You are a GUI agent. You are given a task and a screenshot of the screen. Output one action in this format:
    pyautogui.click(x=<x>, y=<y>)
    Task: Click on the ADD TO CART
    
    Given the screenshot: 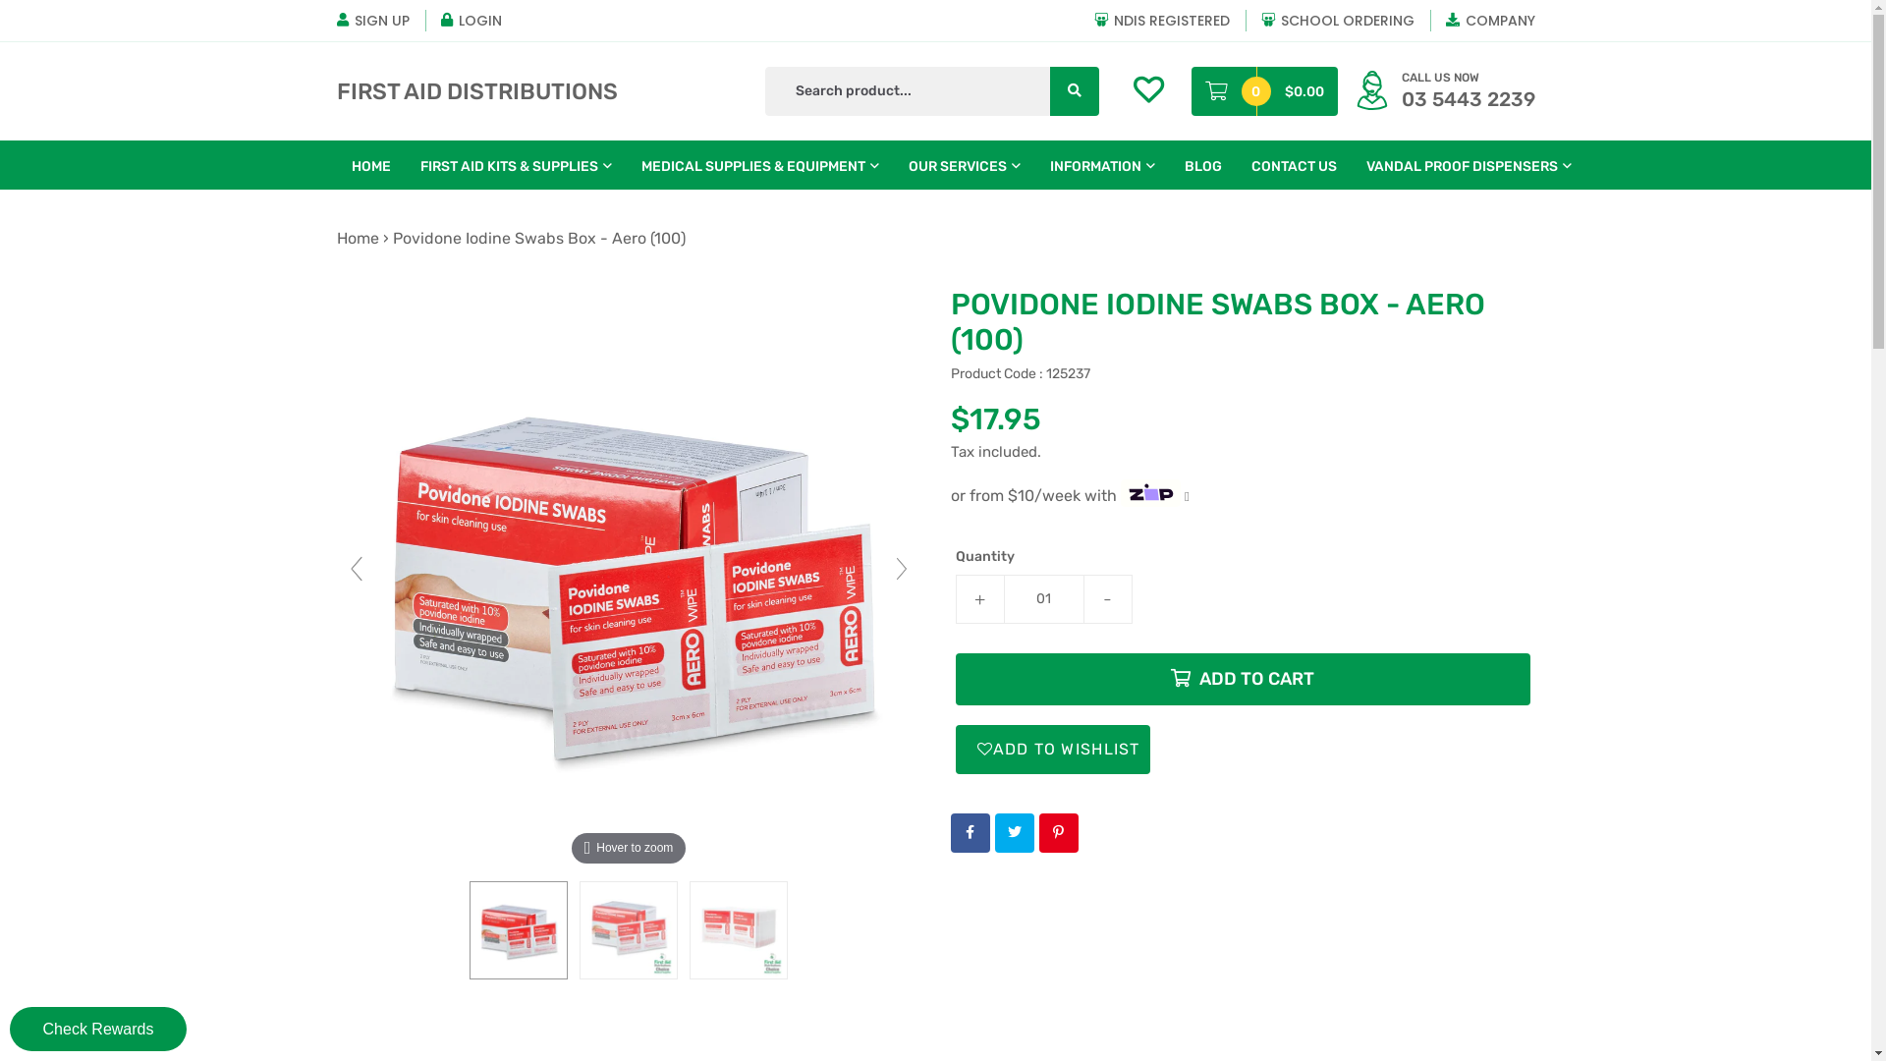 What is the action you would take?
    pyautogui.click(x=1242, y=680)
    